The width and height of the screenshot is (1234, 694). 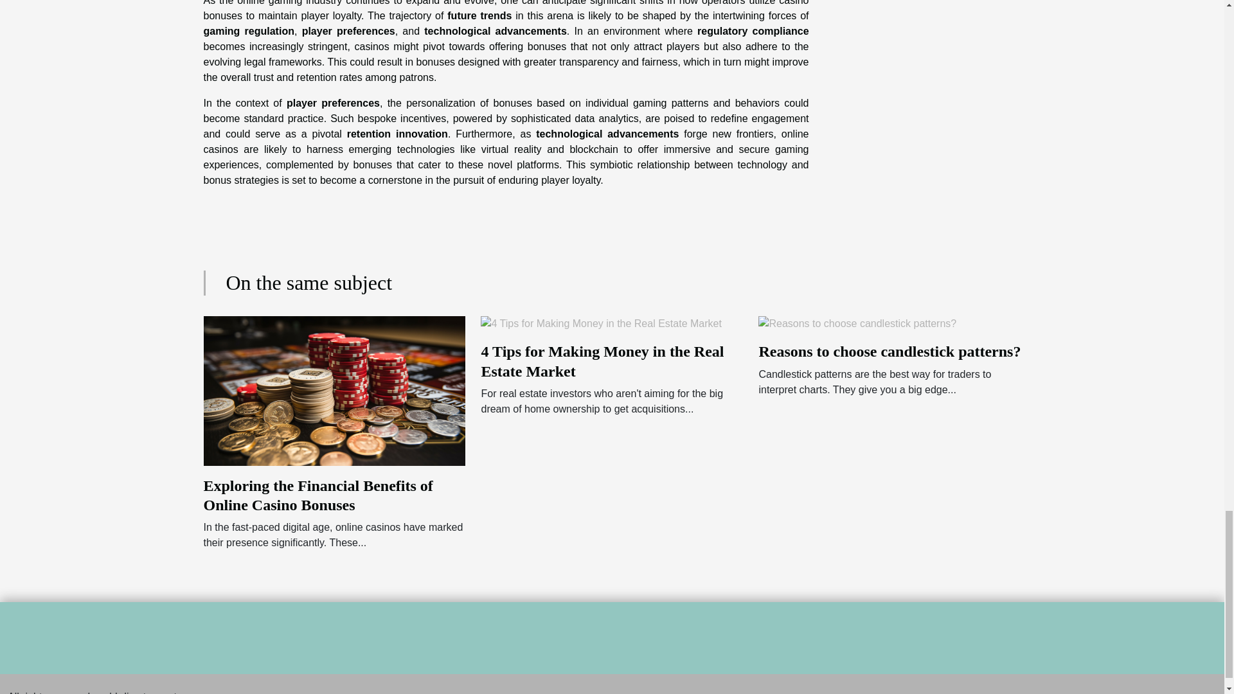 What do you see at coordinates (334, 389) in the screenshot?
I see `Exploring the Financial Benefits of Online Casino Bonuses` at bounding box center [334, 389].